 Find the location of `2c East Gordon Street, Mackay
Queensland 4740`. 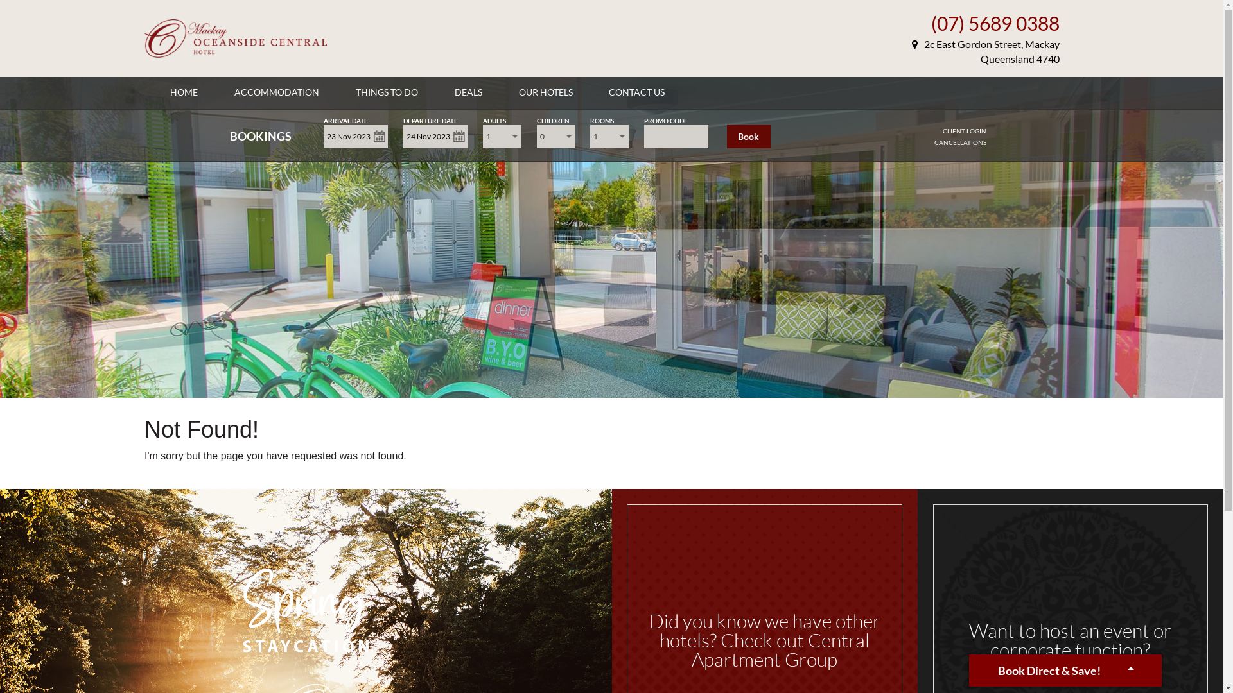

2c East Gordon Street, Mackay
Queensland 4740 is located at coordinates (986, 51).